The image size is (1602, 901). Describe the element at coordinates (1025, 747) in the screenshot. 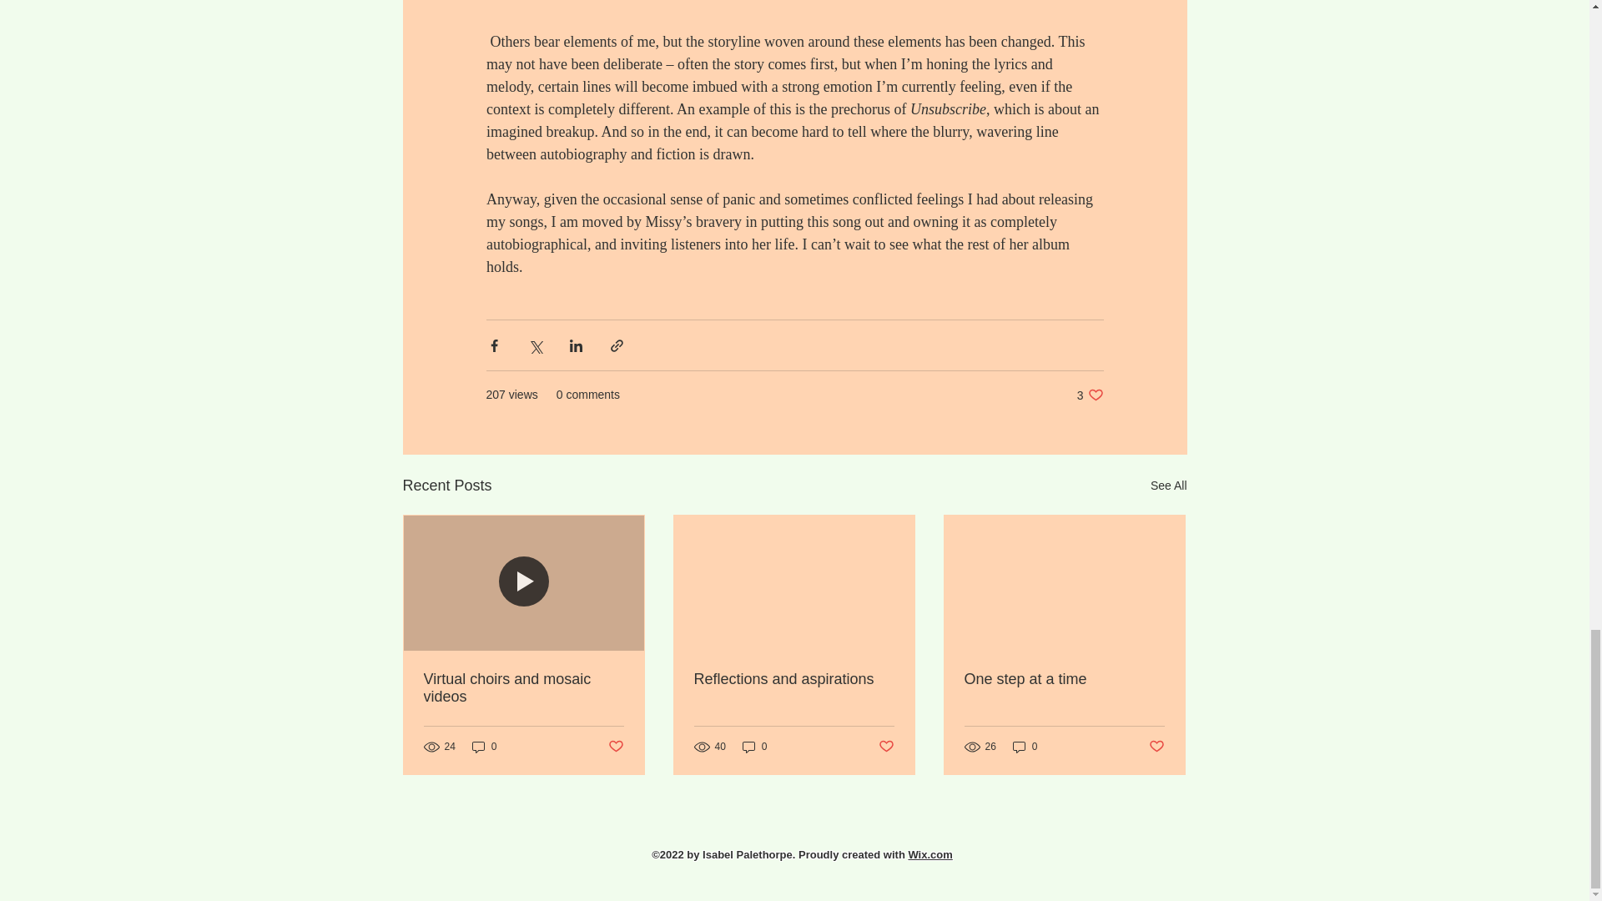

I see `0` at that location.